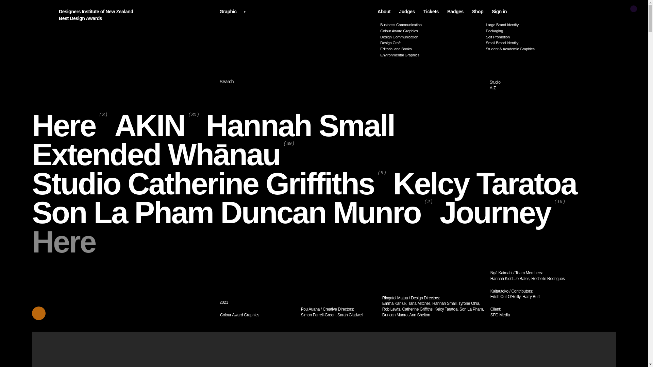 Image resolution: width=653 pixels, height=367 pixels. I want to click on Graphic, so click(297, 11).